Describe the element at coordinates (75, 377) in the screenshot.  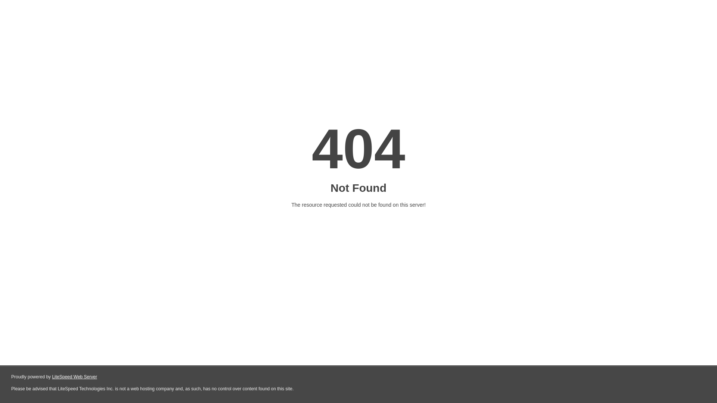
I see `LiteSpeed Web Server` at that location.